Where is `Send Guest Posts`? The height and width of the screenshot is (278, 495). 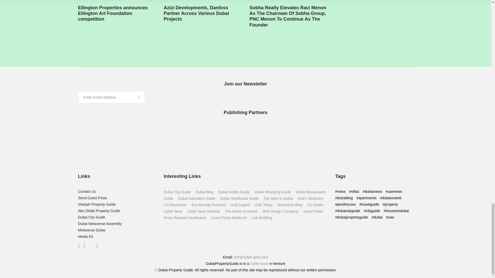 Send Guest Posts is located at coordinates (92, 198).